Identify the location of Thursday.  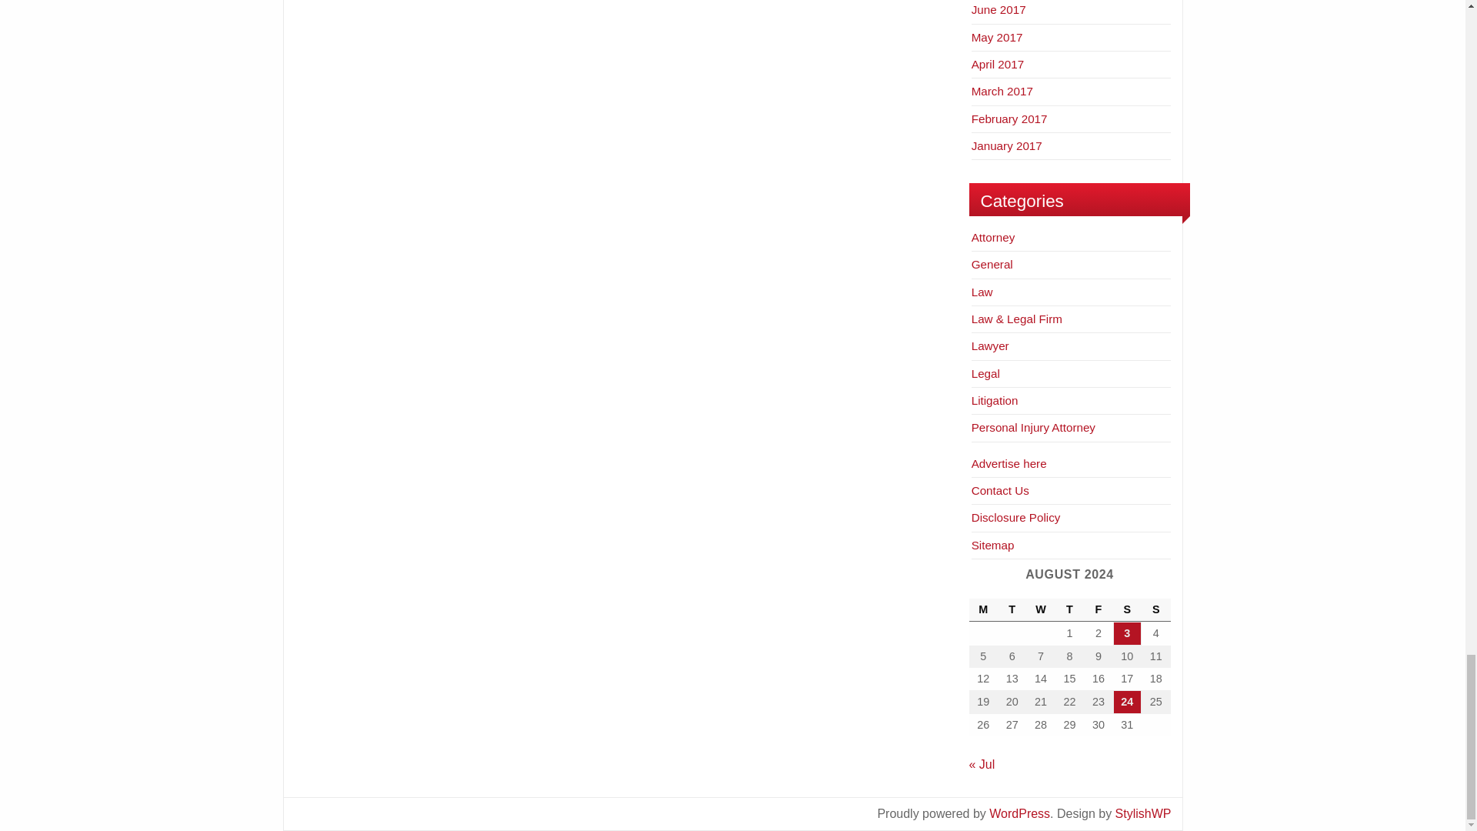
(1069, 609).